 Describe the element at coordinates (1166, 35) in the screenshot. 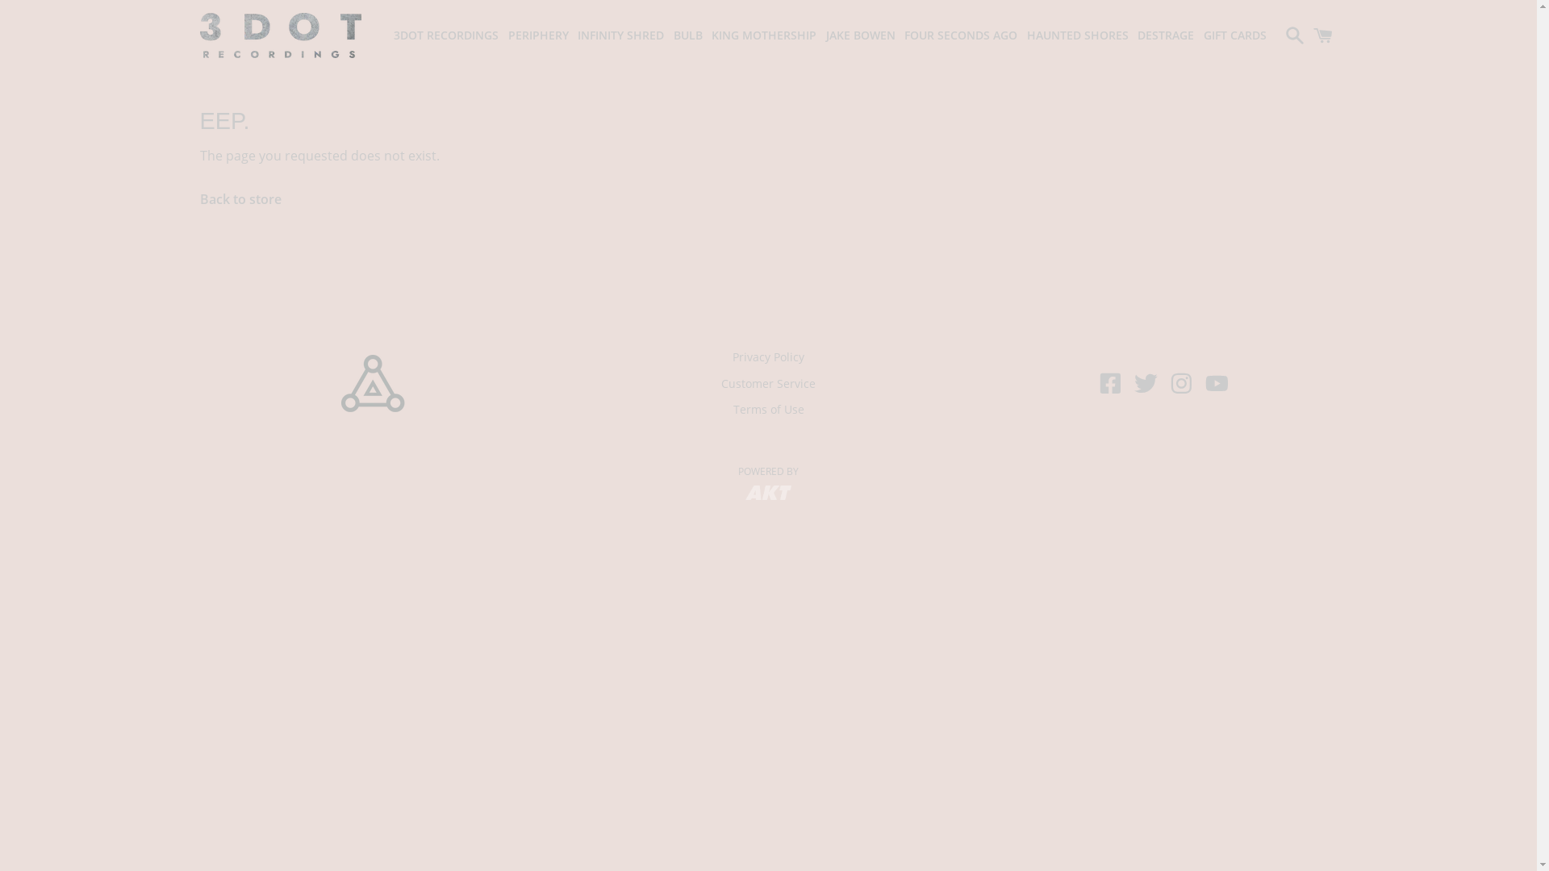

I see `DESTRAGE` at that location.